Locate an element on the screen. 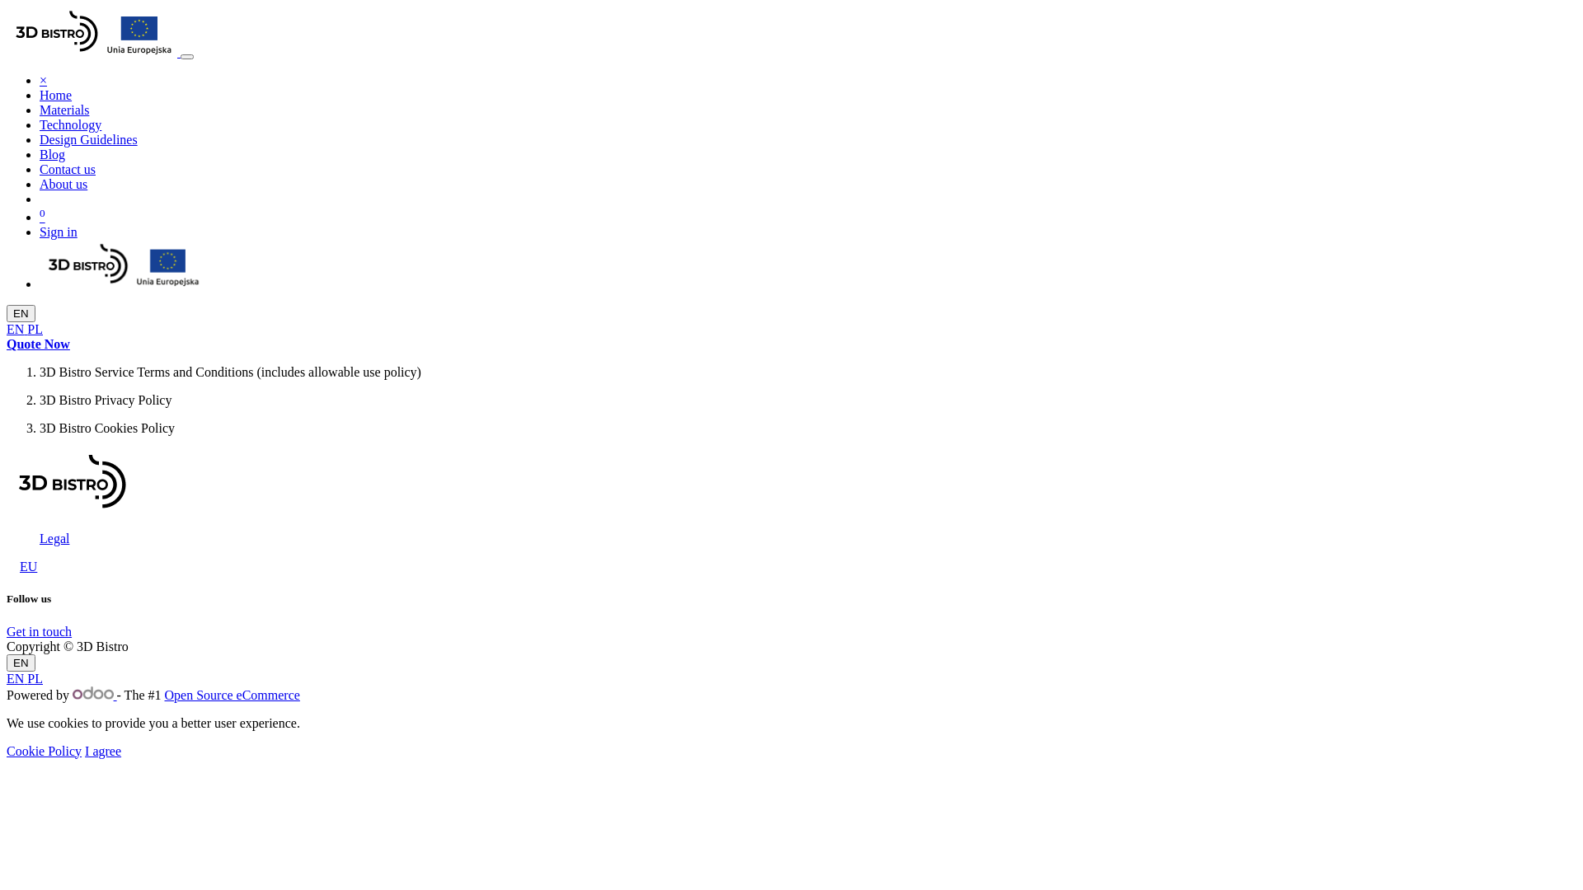 The image size is (1583, 890). EU is located at coordinates (28, 567).